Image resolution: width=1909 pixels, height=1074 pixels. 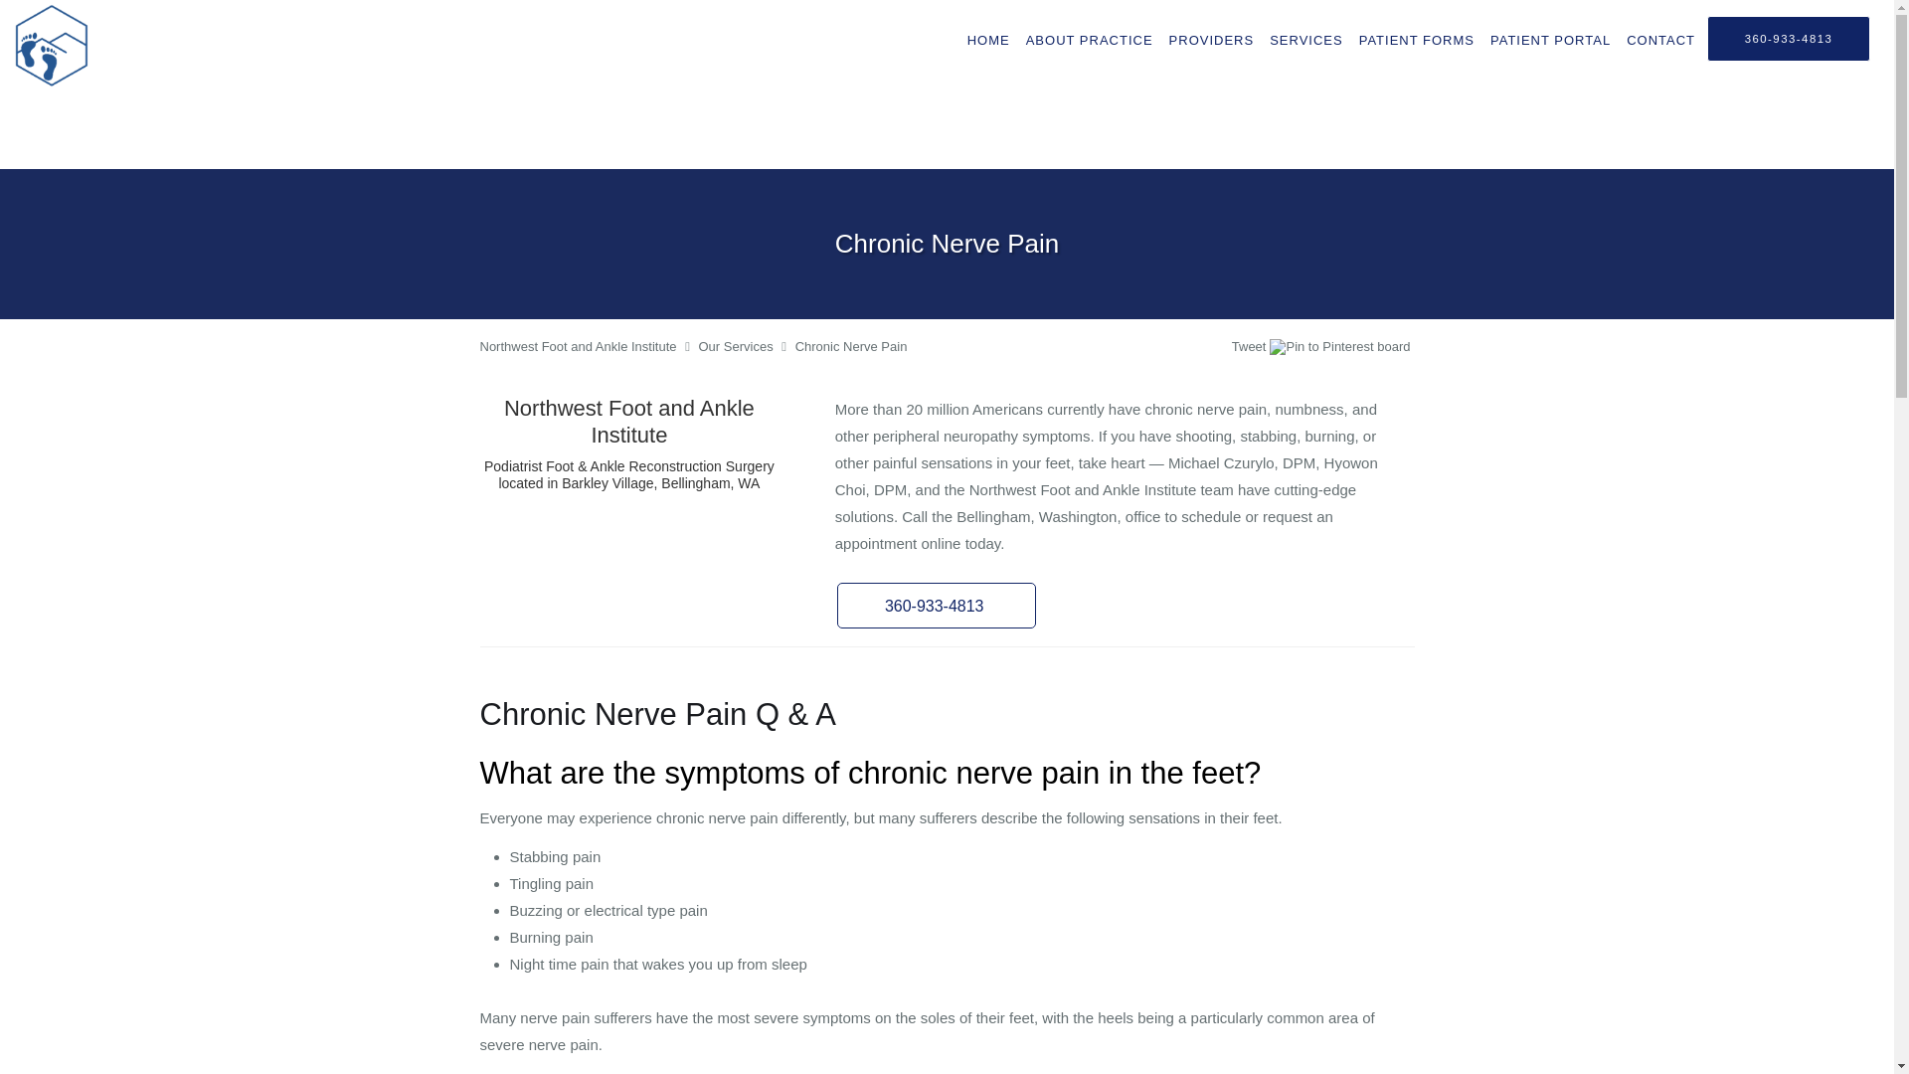 What do you see at coordinates (1306, 40) in the screenshot?
I see `SERVICES` at bounding box center [1306, 40].